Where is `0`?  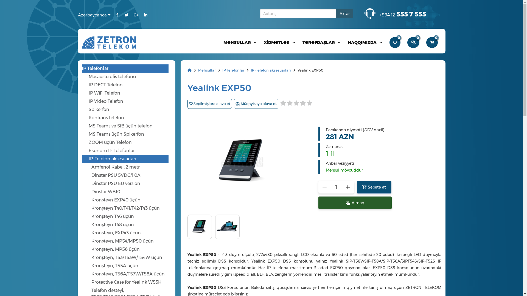 0 is located at coordinates (395, 42).